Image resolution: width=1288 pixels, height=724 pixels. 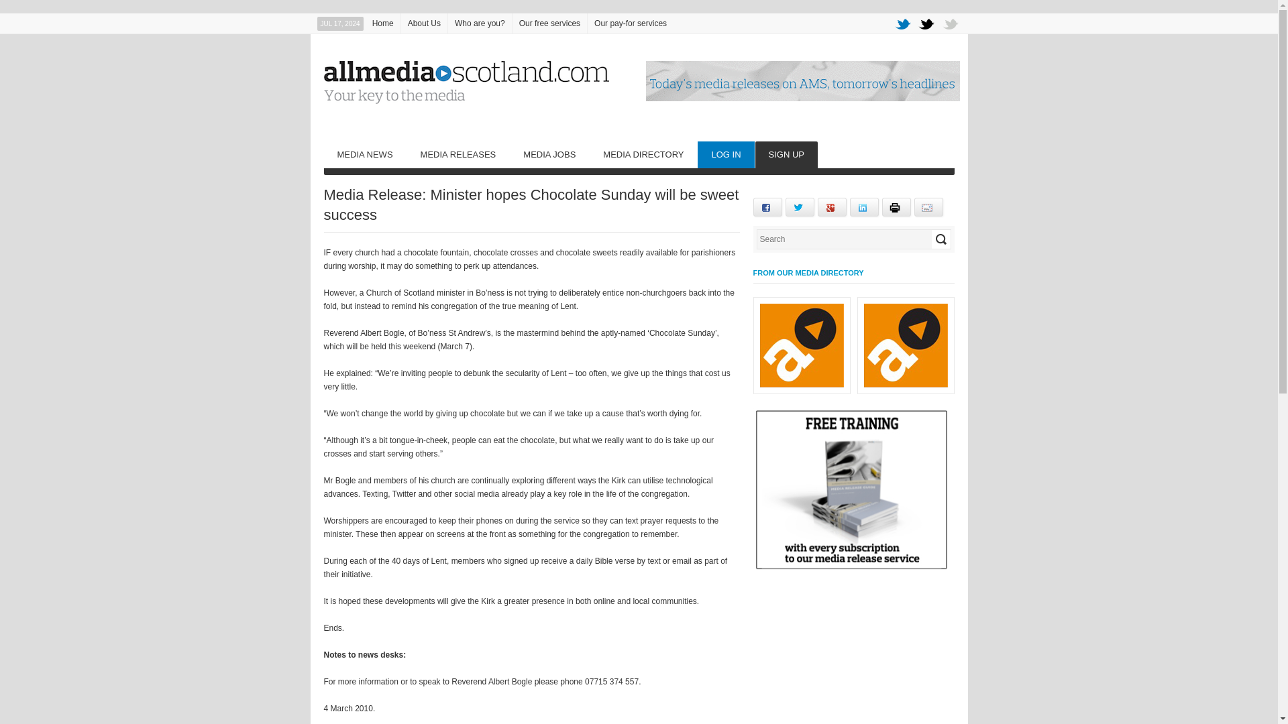 I want to click on Who are you?, so click(x=480, y=23).